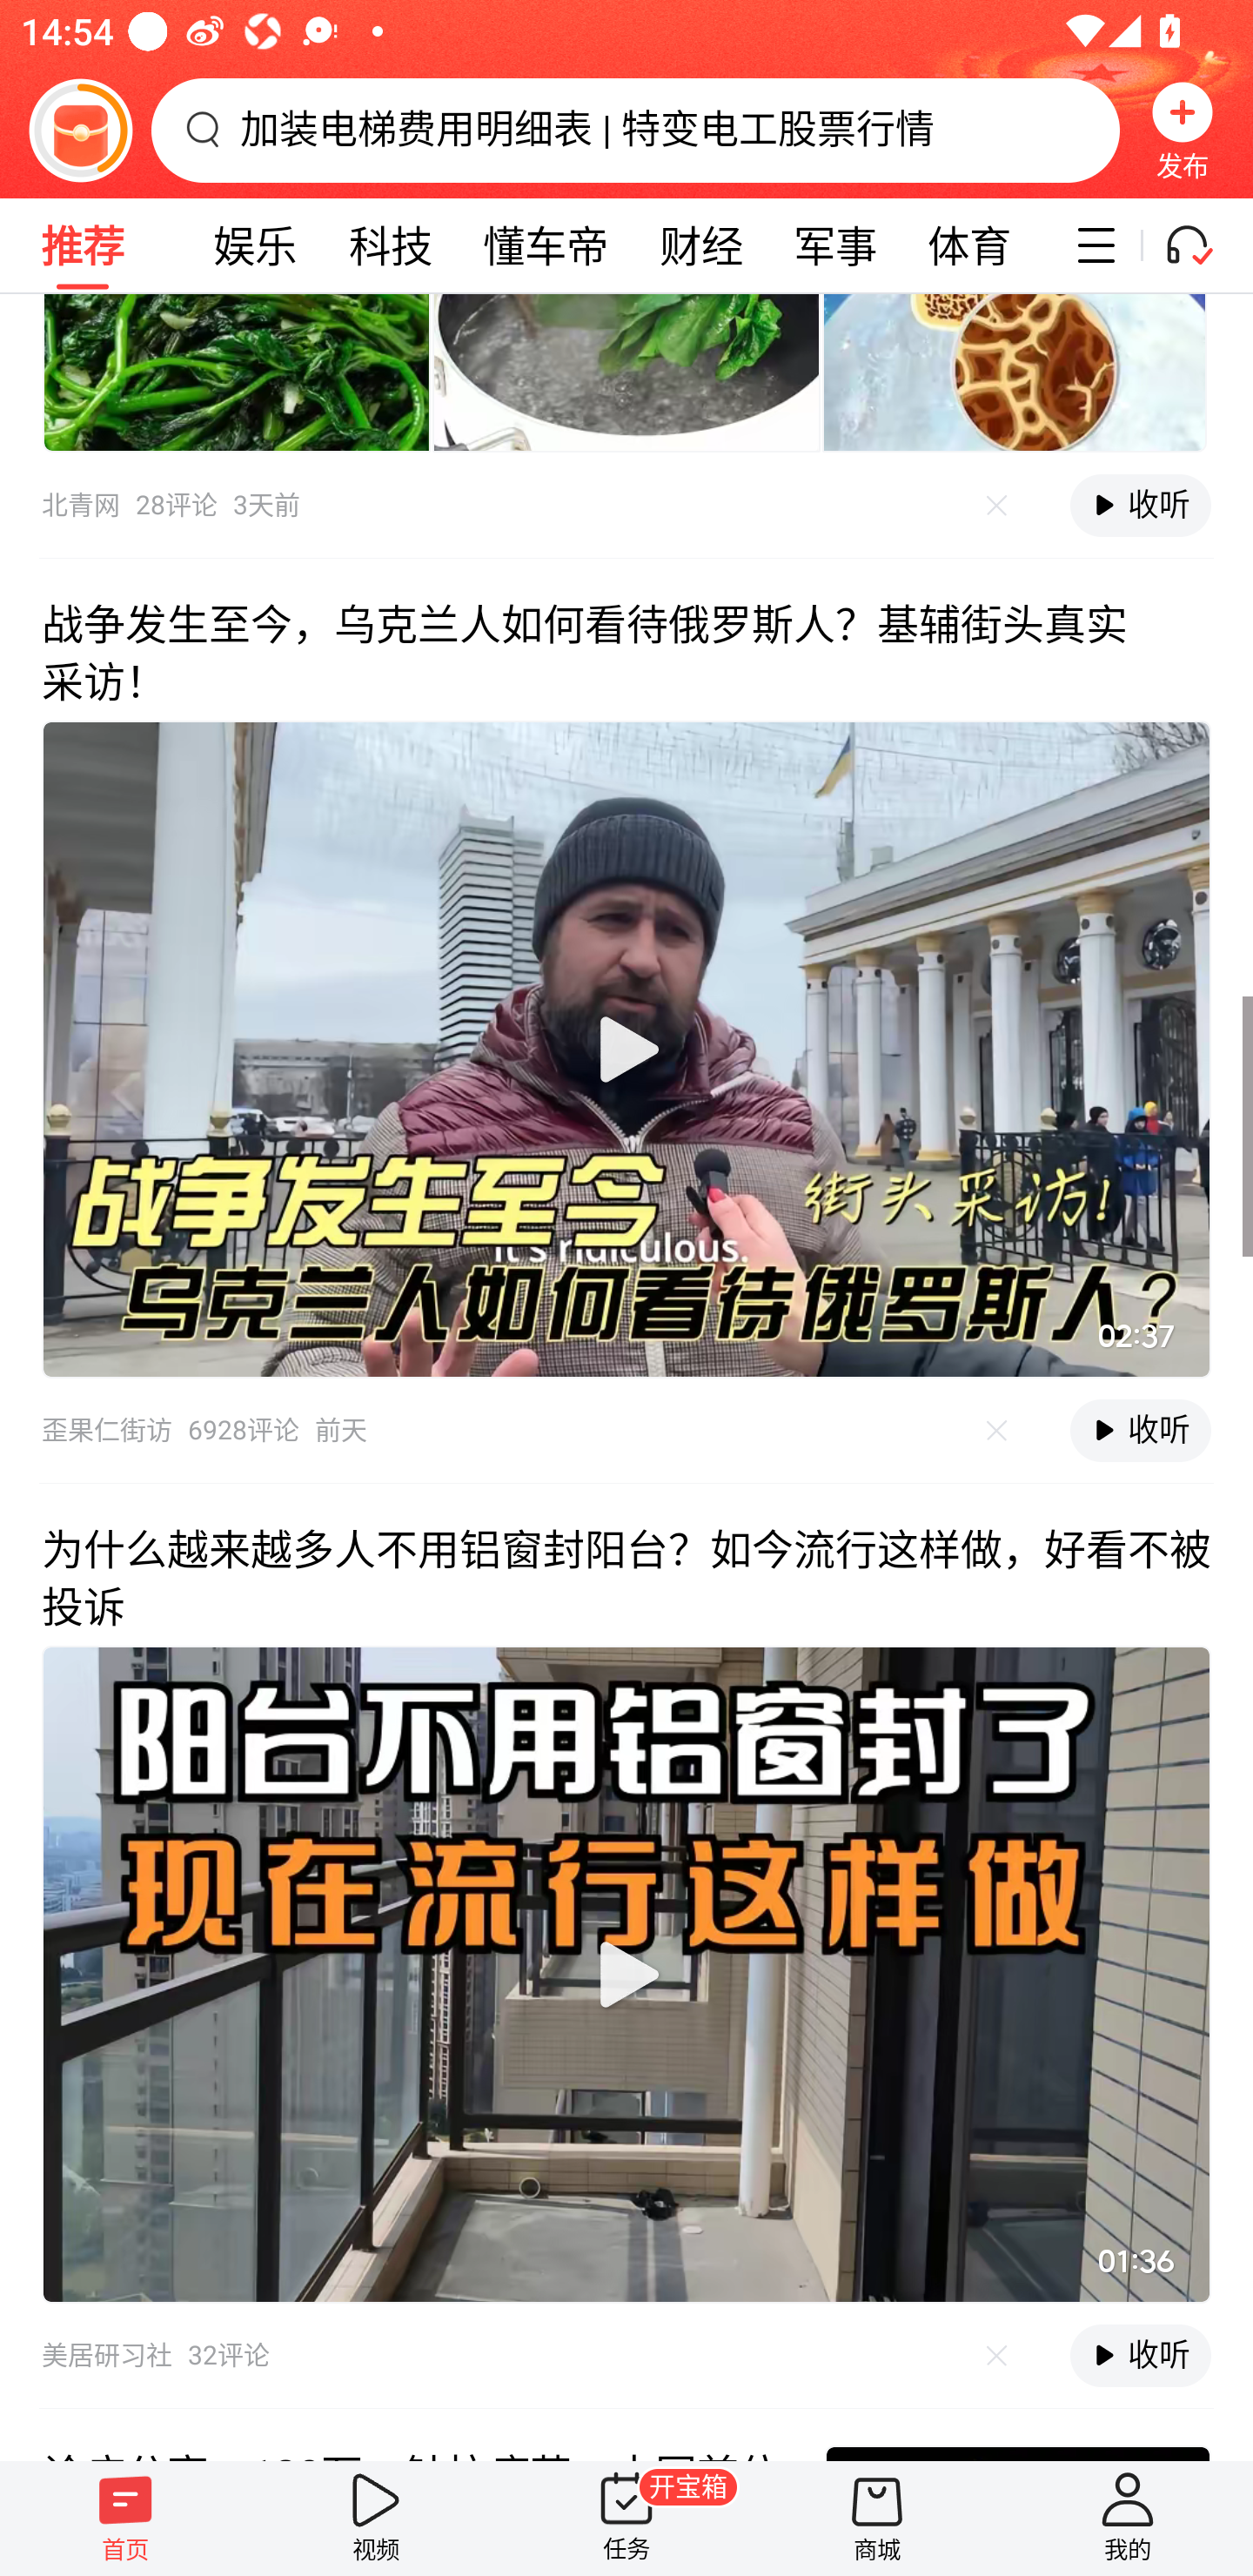  I want to click on 视频, so click(376, 2518).